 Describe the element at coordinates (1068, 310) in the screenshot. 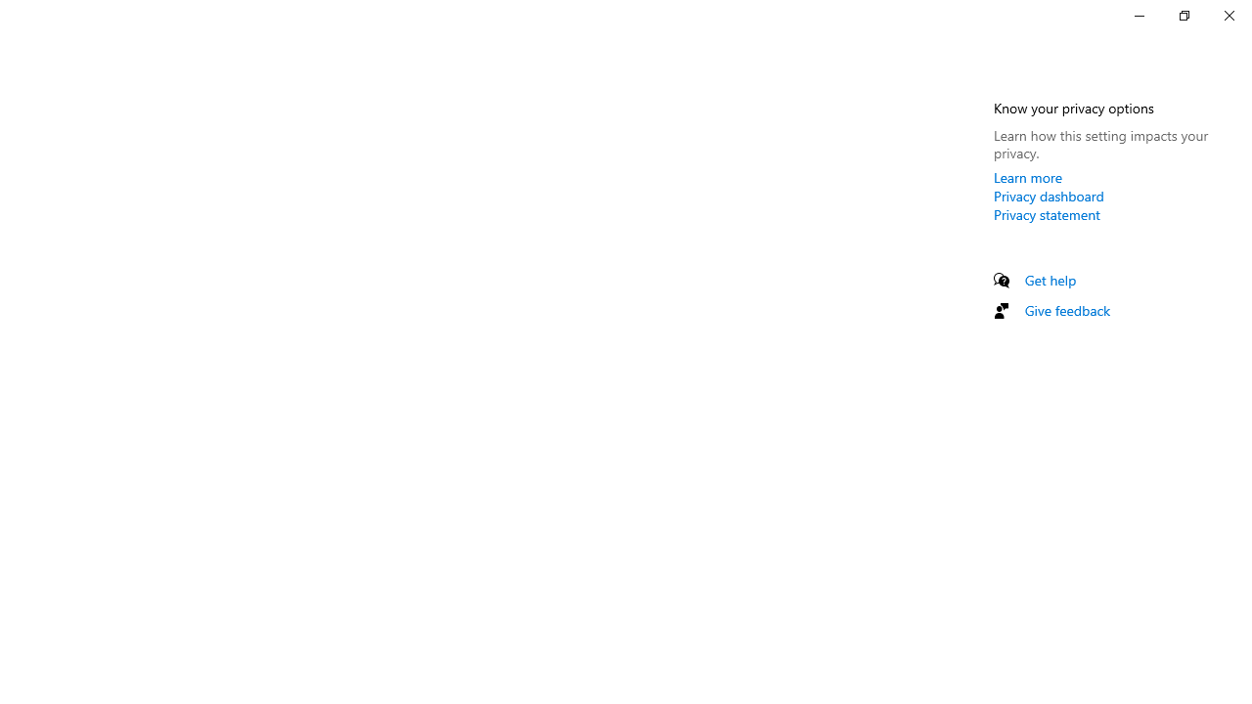

I see `Give feedback` at that location.